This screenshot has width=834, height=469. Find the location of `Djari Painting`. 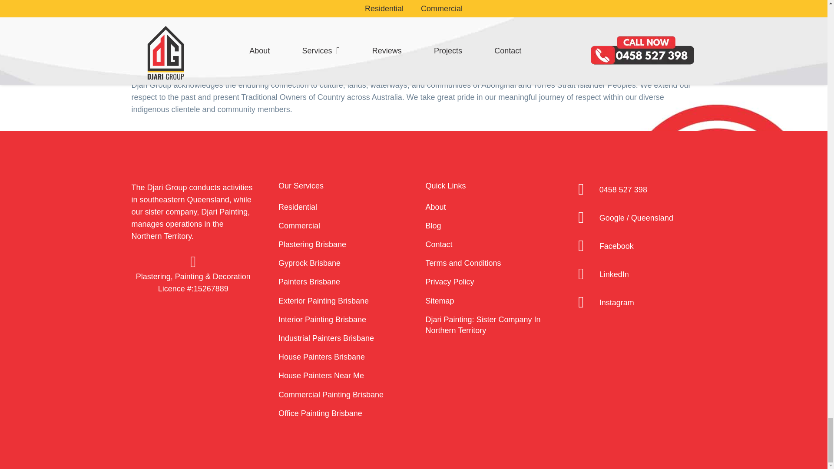

Djari Painting is located at coordinates (224, 212).